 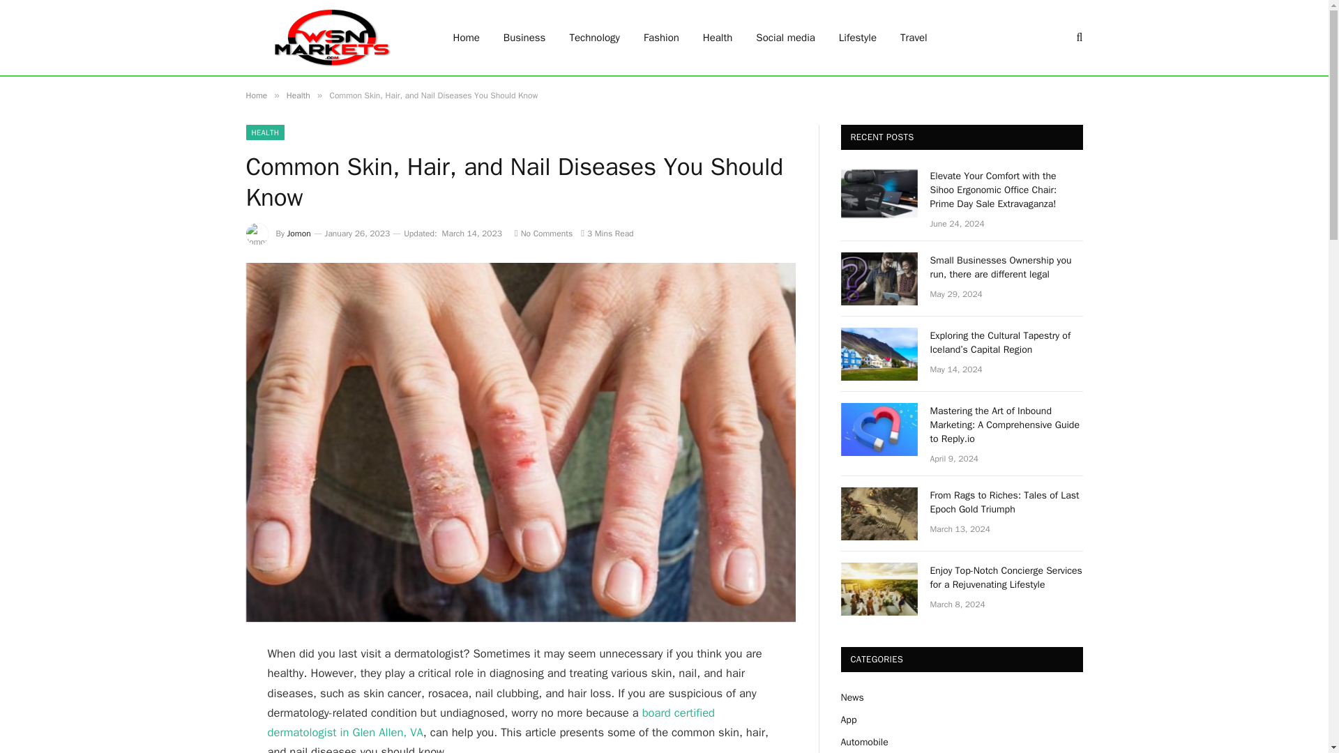 What do you see at coordinates (543, 234) in the screenshot?
I see `No Comments` at bounding box center [543, 234].